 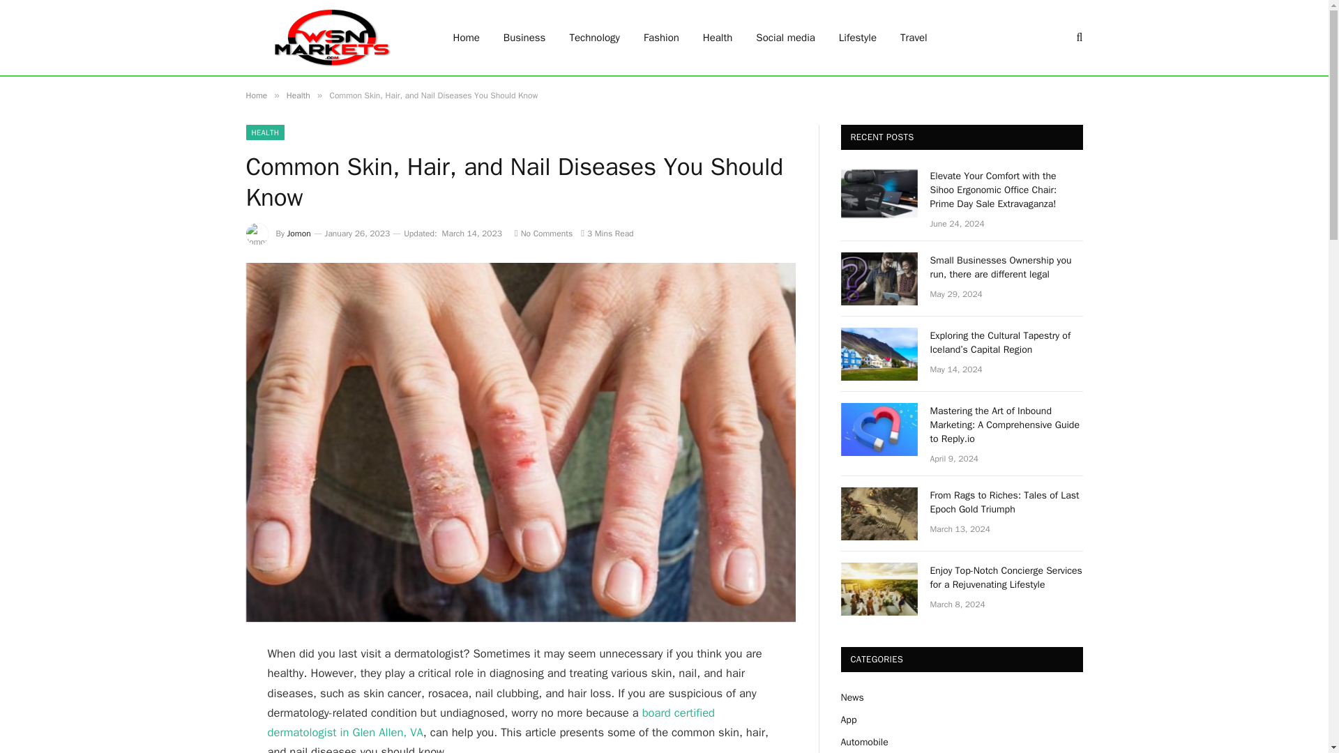 What do you see at coordinates (543, 234) in the screenshot?
I see `No Comments` at bounding box center [543, 234].